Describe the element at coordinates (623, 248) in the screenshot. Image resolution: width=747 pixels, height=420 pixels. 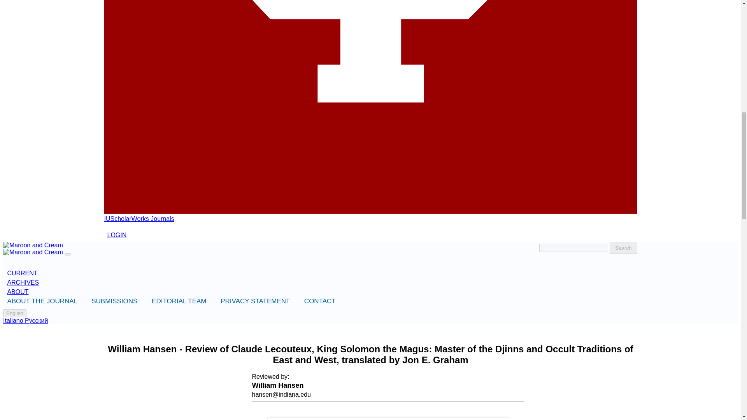
I see `CONTACT` at that location.